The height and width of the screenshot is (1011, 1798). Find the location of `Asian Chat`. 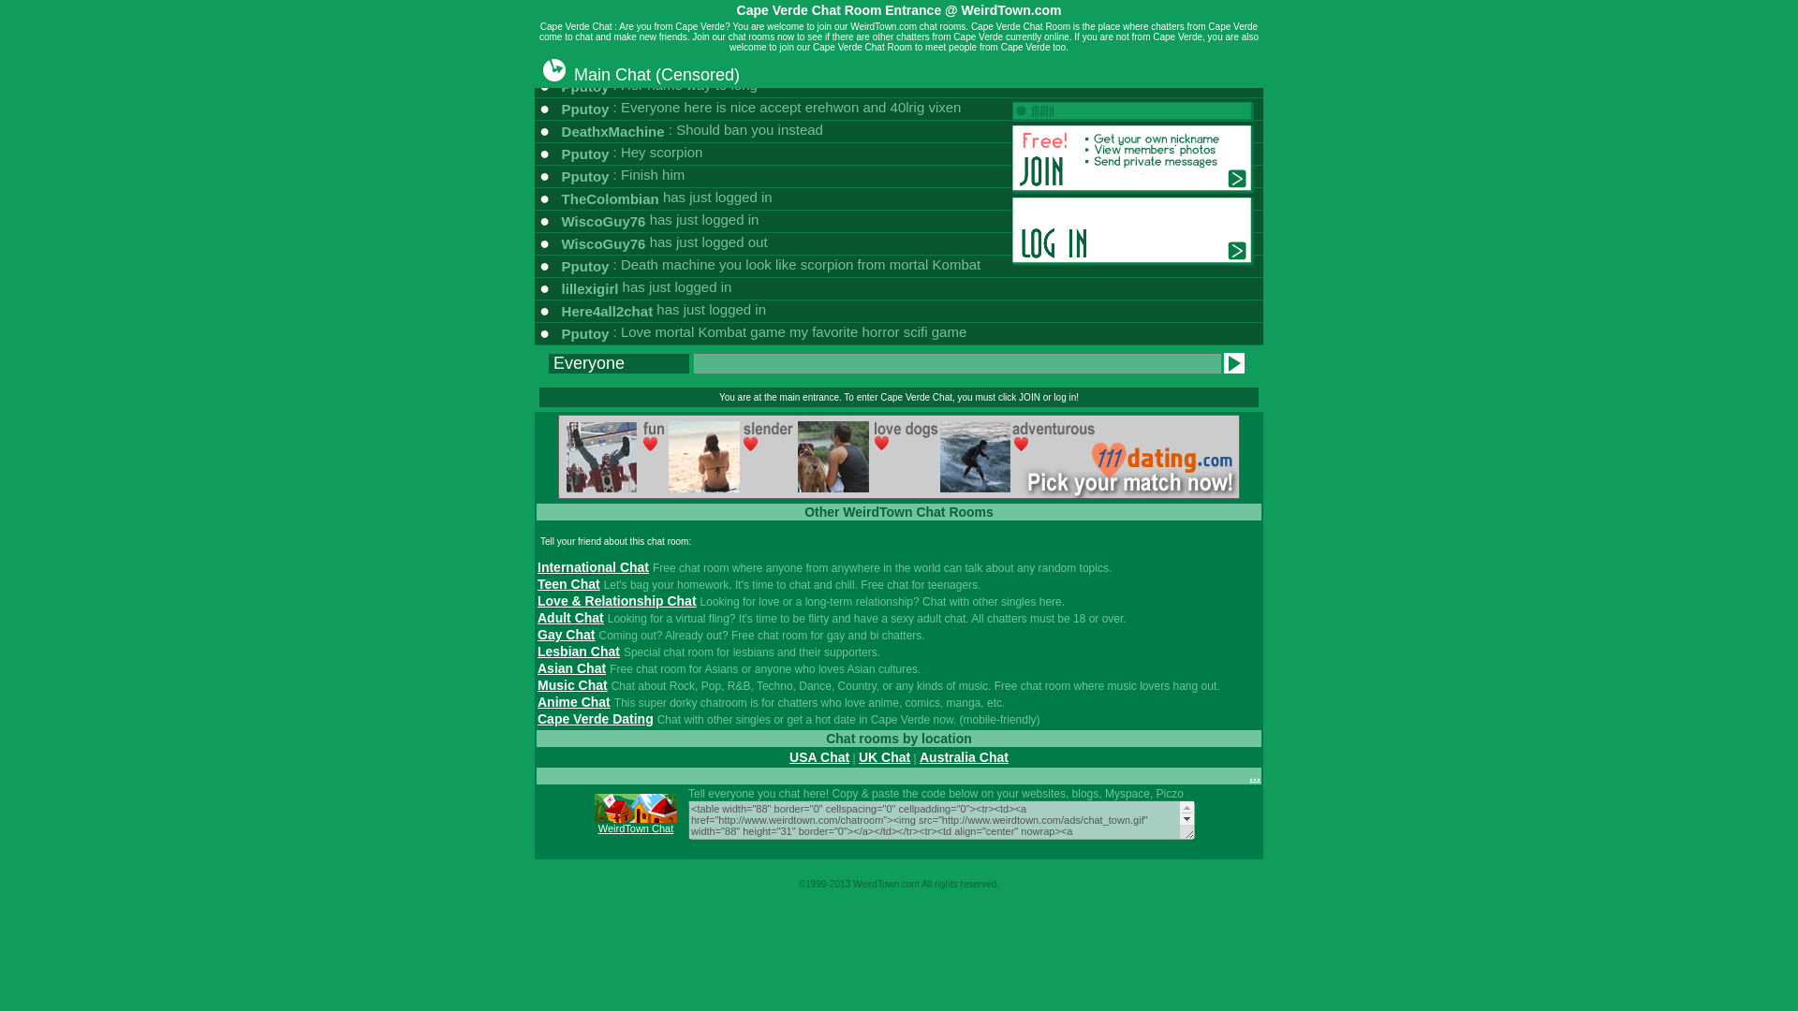

Asian Chat is located at coordinates (571, 668).